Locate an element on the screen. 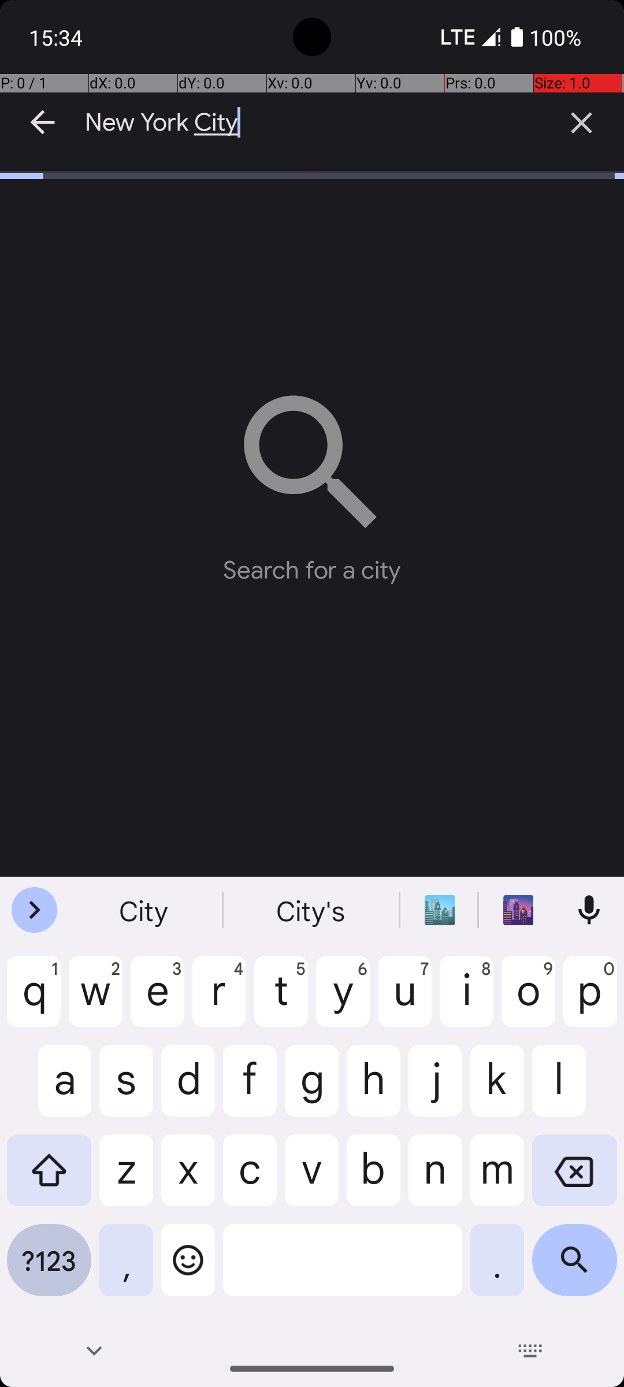 The width and height of the screenshot is (624, 1387). City is located at coordinates (145, 910).